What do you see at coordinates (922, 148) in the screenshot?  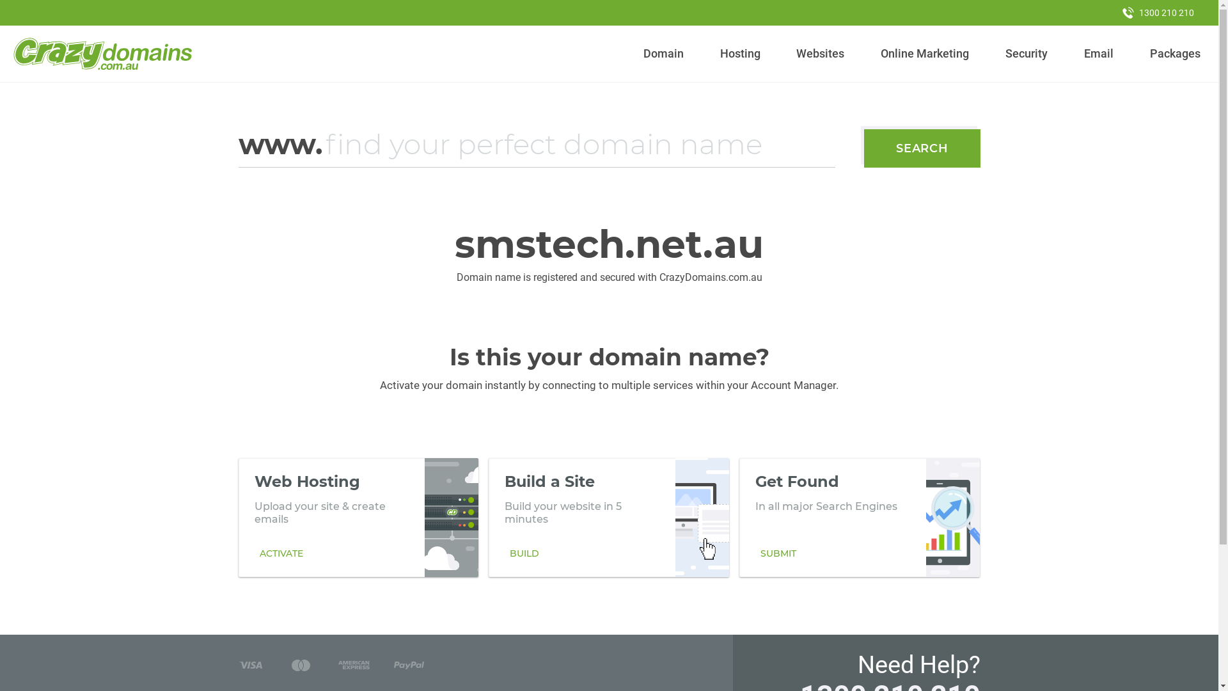 I see `SEARCH` at bounding box center [922, 148].